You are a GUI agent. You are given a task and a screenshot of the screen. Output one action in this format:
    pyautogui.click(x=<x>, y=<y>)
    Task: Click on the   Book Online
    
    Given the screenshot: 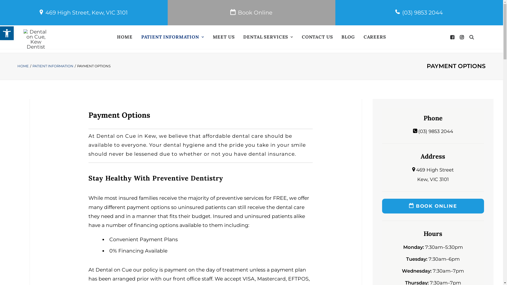 What is the action you would take?
    pyautogui.click(x=251, y=13)
    